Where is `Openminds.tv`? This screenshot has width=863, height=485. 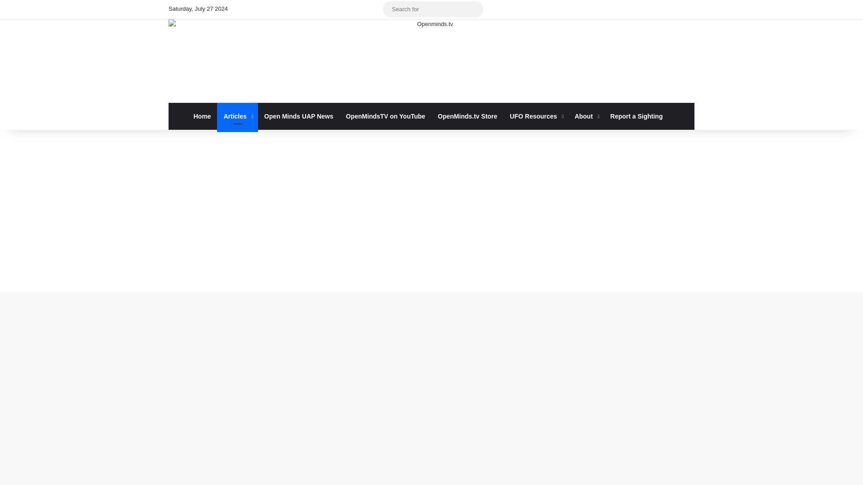
Openminds.tv is located at coordinates (431, 61).